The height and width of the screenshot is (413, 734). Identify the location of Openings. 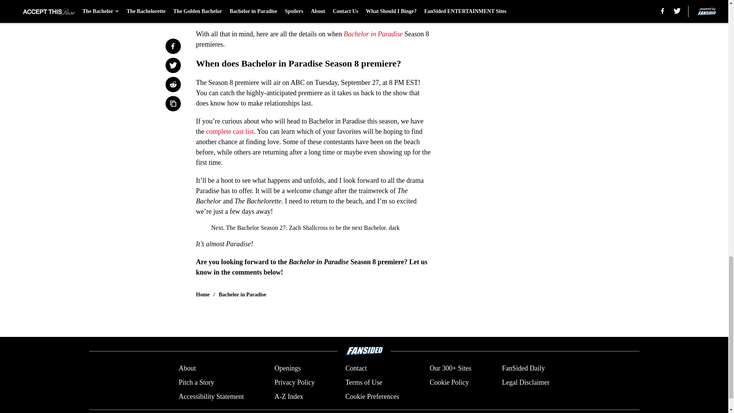
(287, 369).